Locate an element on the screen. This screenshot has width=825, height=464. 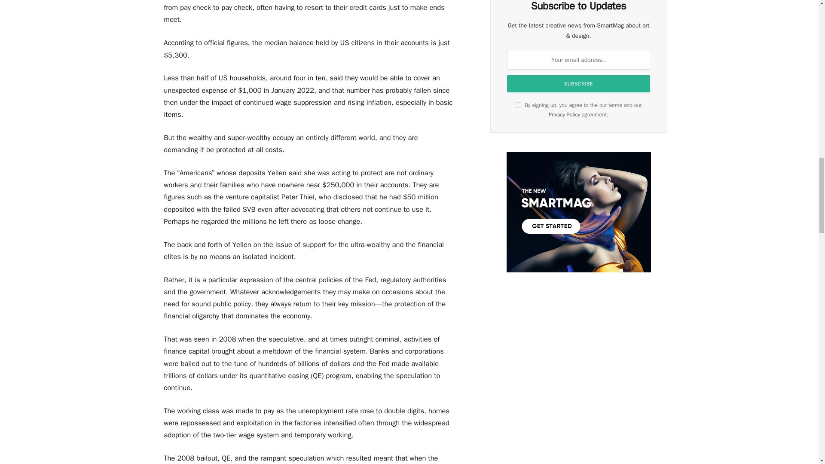
Subscribe is located at coordinates (578, 83).